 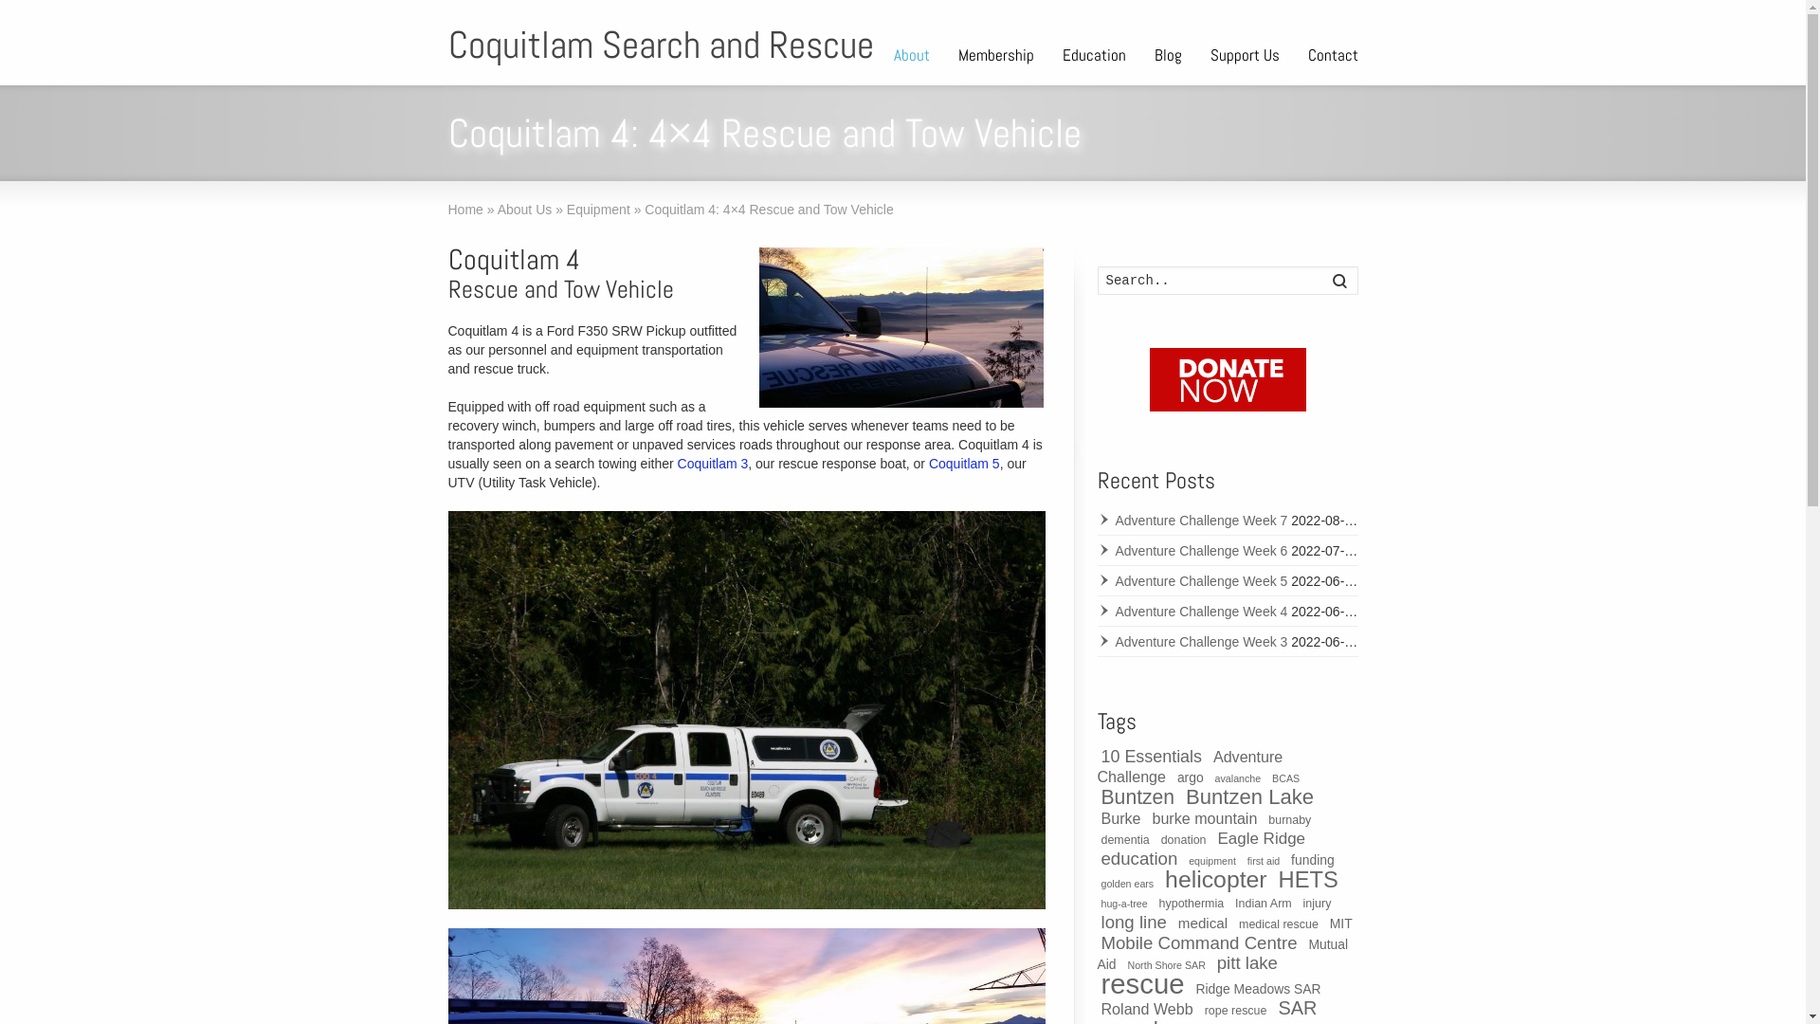 What do you see at coordinates (1153, 757) in the screenshot?
I see `10 Essentials` at bounding box center [1153, 757].